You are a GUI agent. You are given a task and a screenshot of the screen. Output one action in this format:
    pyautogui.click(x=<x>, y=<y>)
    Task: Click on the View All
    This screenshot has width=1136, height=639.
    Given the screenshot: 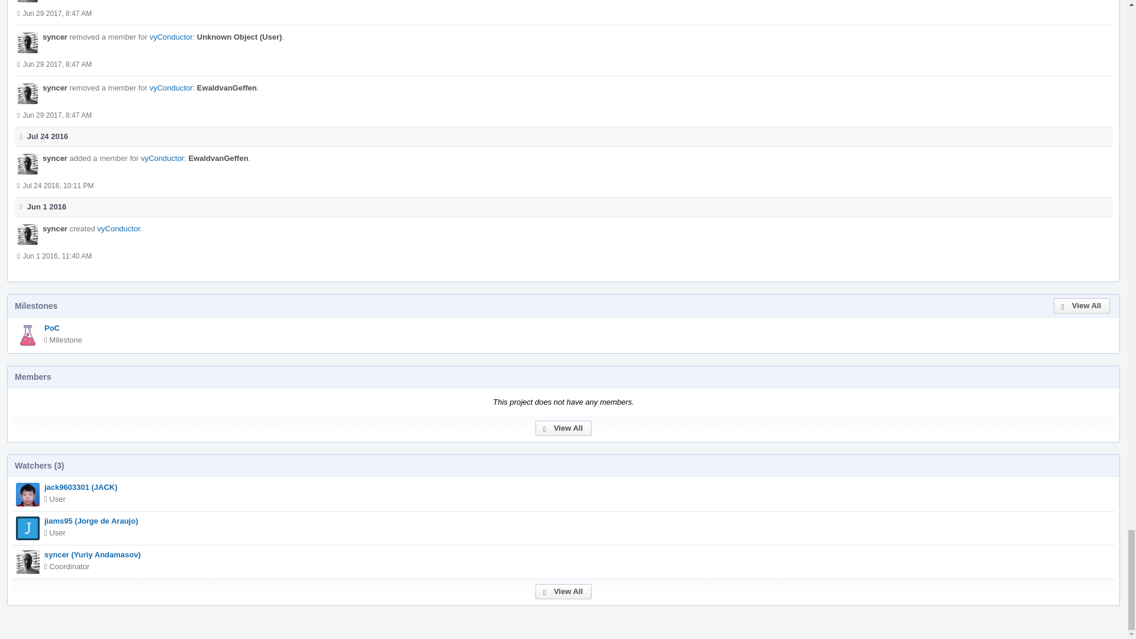 What is the action you would take?
    pyautogui.click(x=1082, y=306)
    